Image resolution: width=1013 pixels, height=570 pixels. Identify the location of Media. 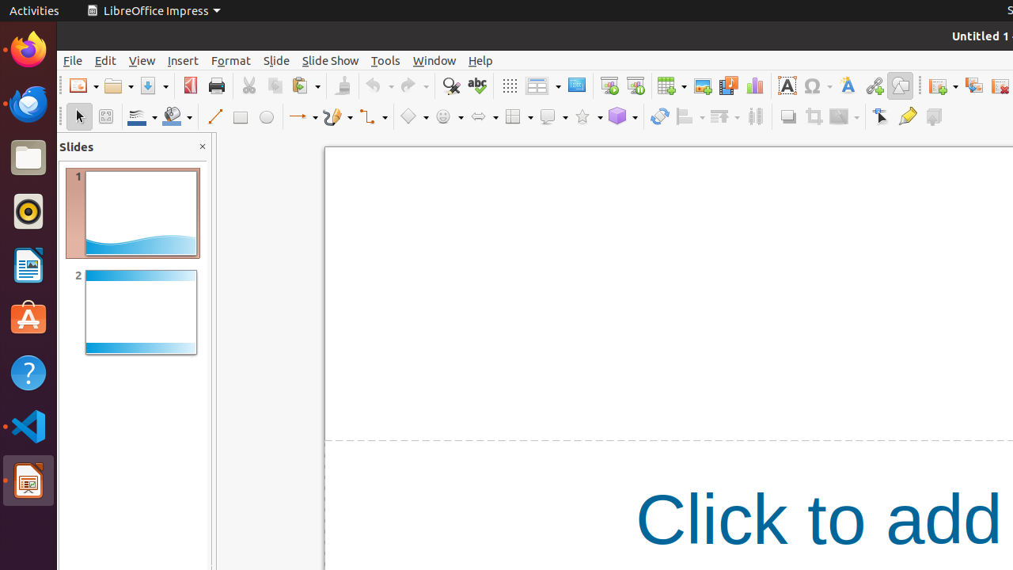
(728, 85).